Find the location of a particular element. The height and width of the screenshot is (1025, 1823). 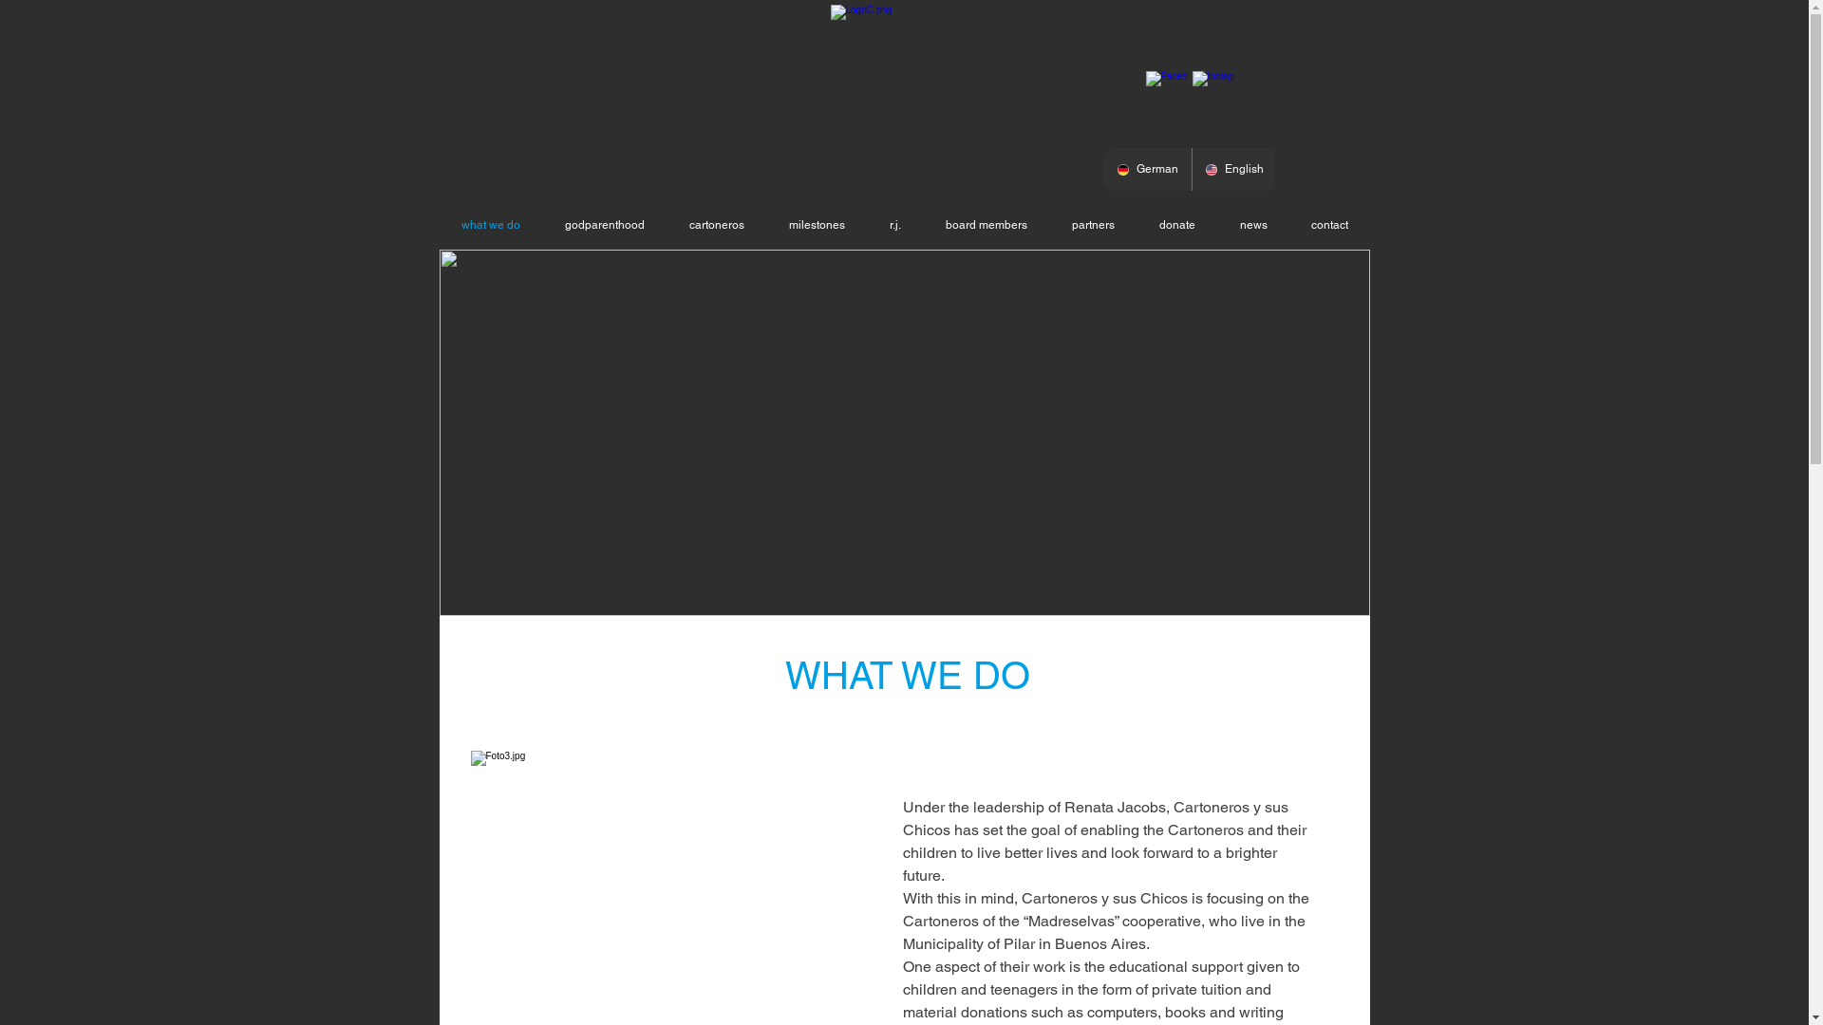

what we do is located at coordinates (490, 225).